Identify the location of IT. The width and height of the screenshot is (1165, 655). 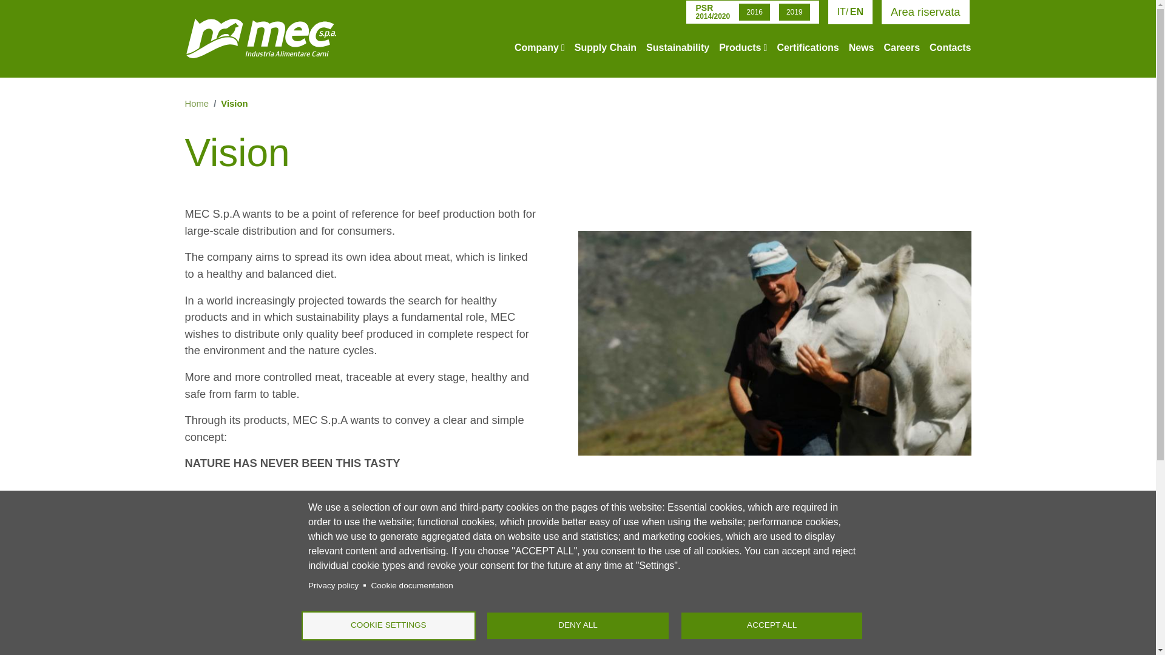
(843, 12).